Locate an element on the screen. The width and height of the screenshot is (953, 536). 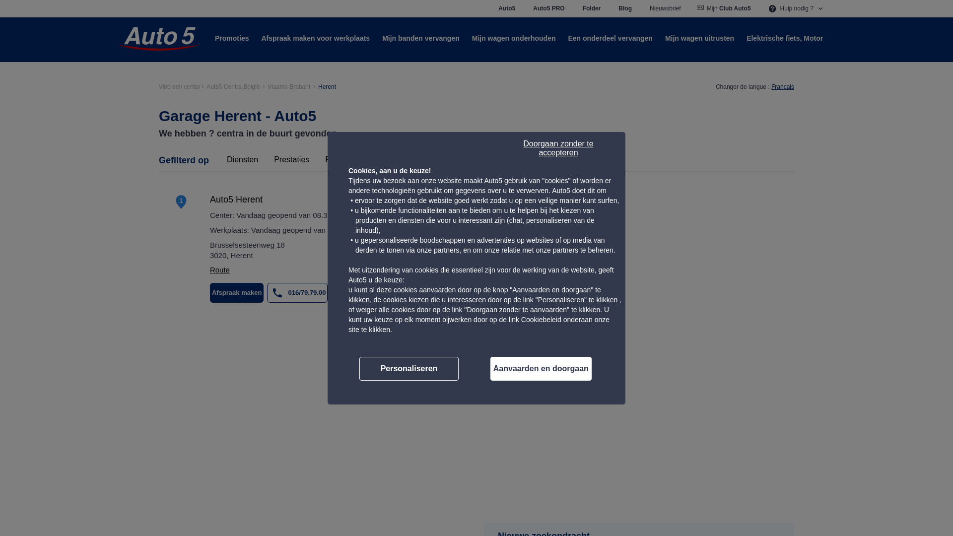
Hulp nodig ? is located at coordinates (797, 8).